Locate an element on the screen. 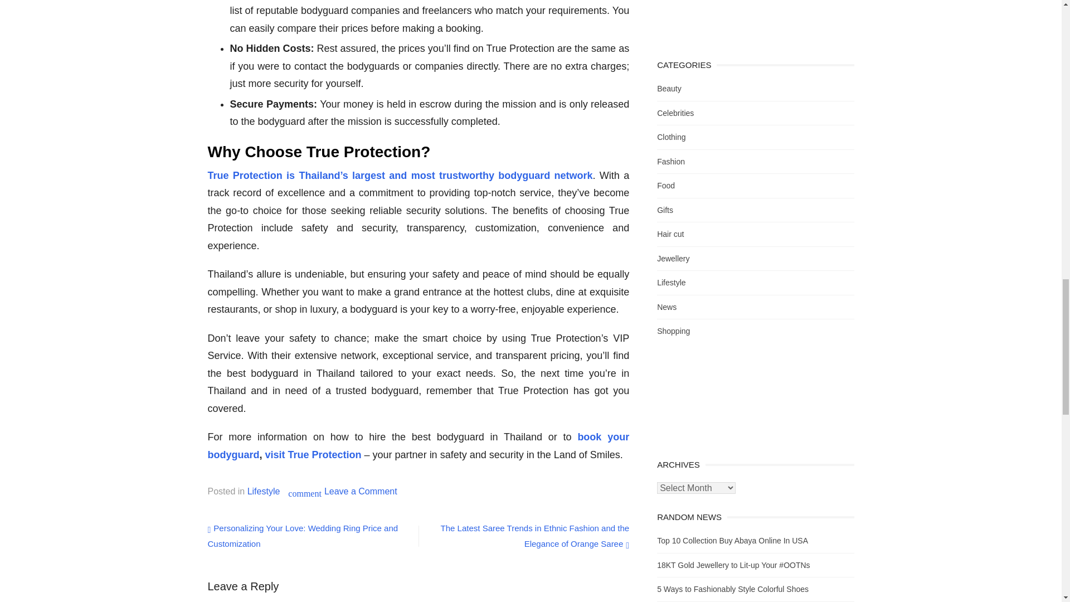  visit True Protection is located at coordinates (264, 491).